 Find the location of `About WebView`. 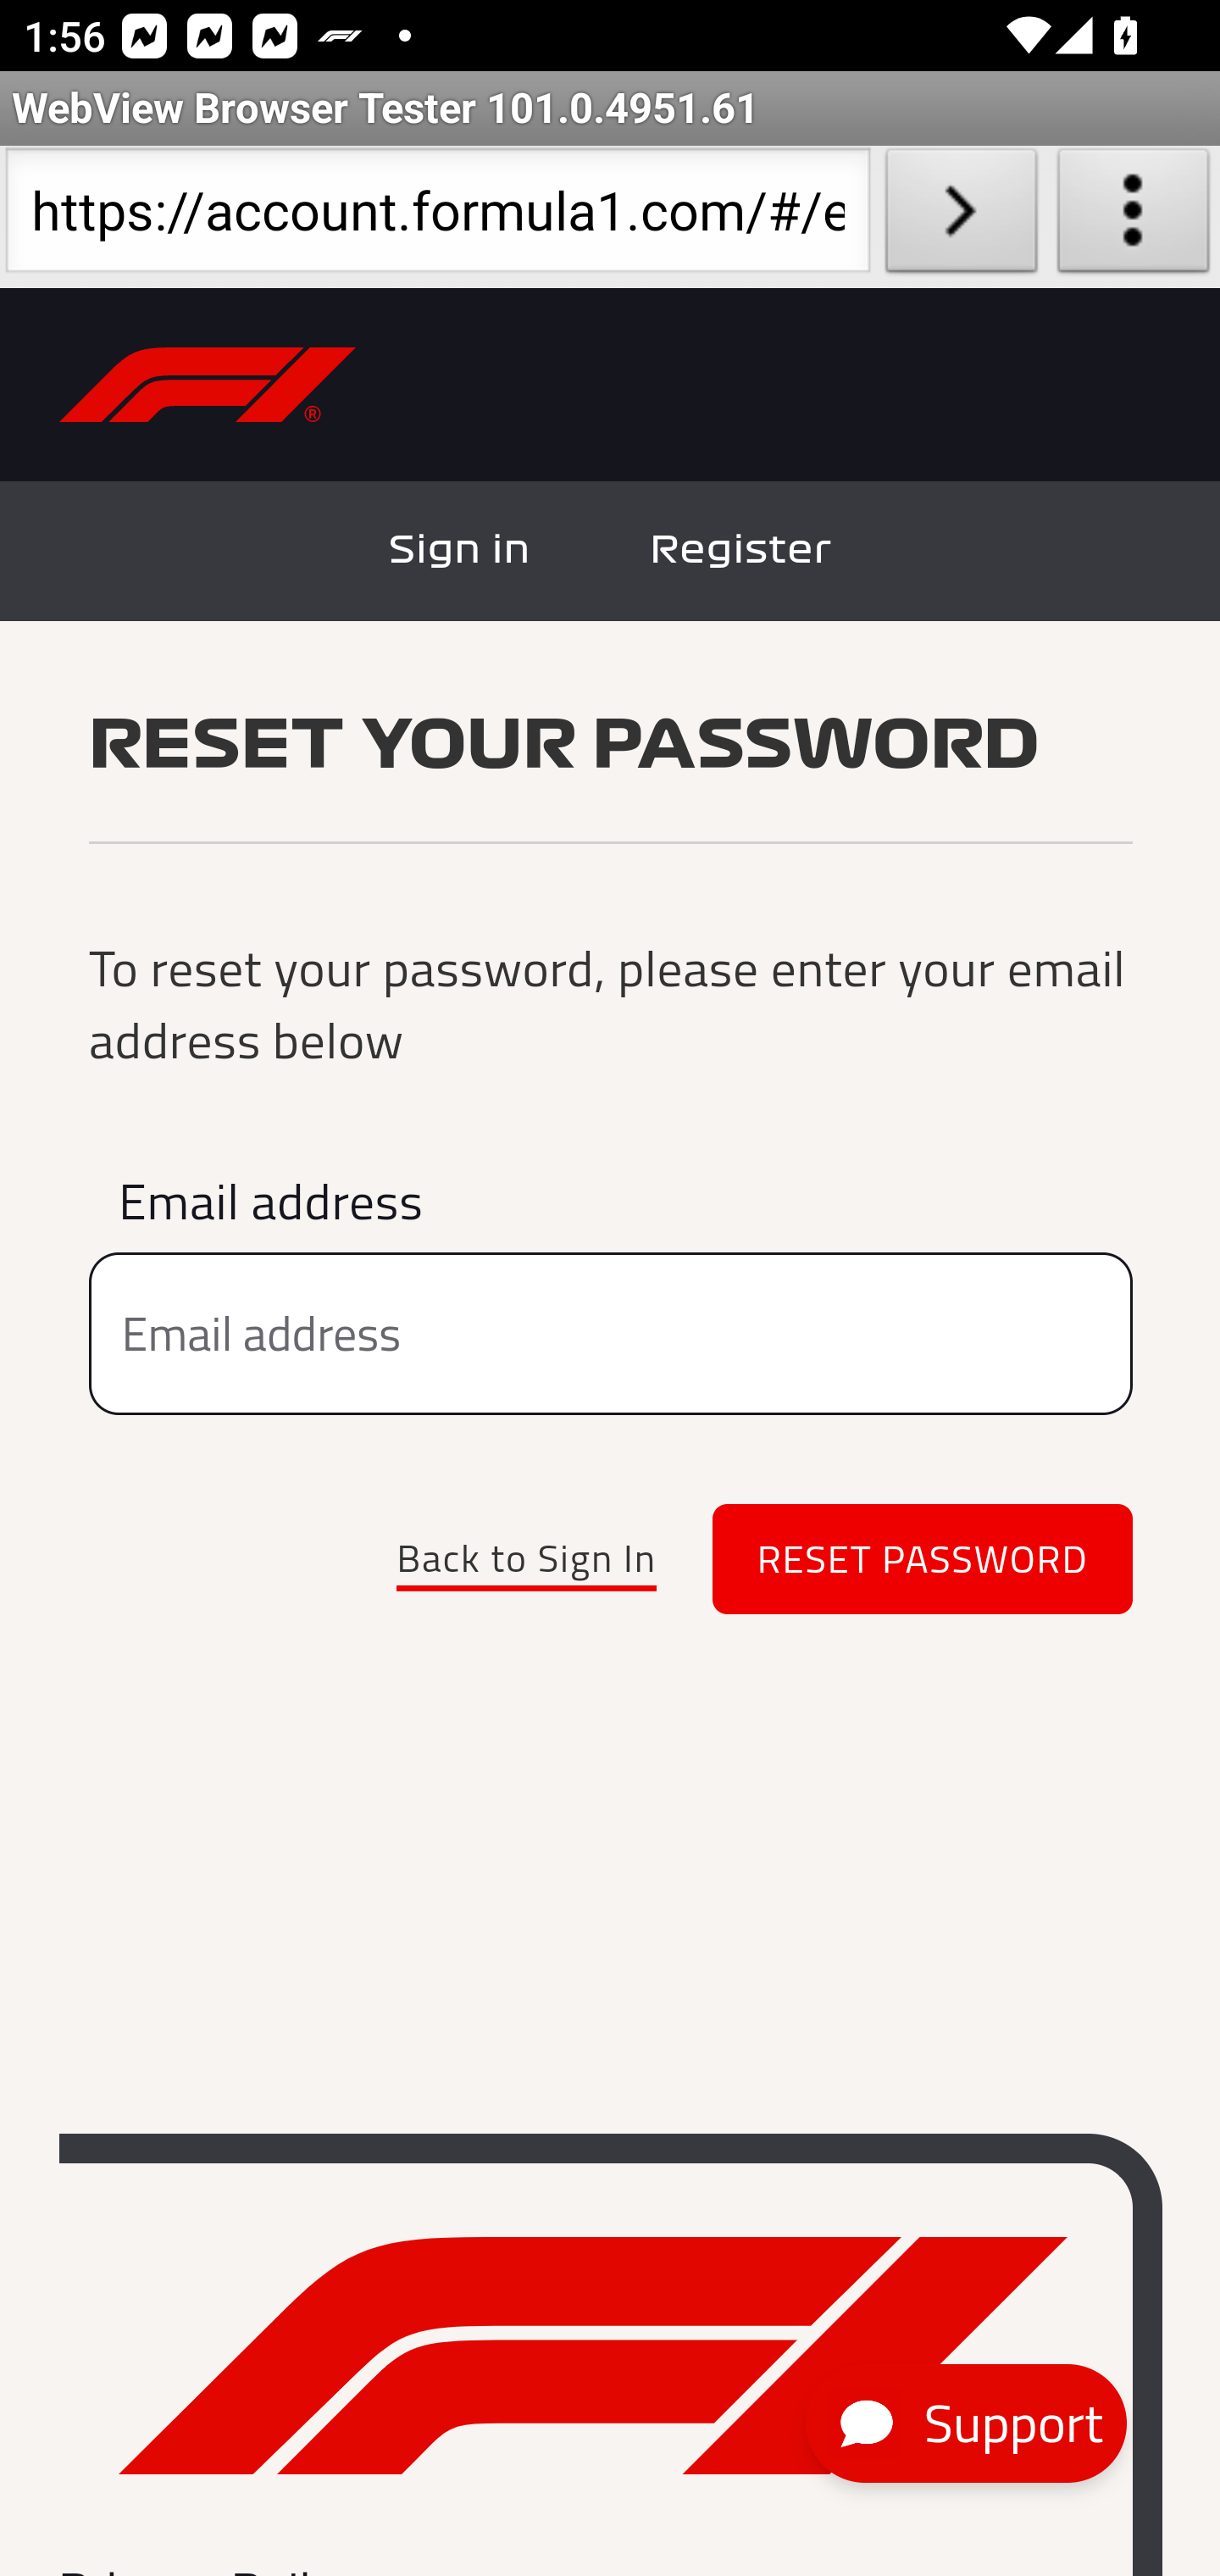

About WebView is located at coordinates (1134, 217).